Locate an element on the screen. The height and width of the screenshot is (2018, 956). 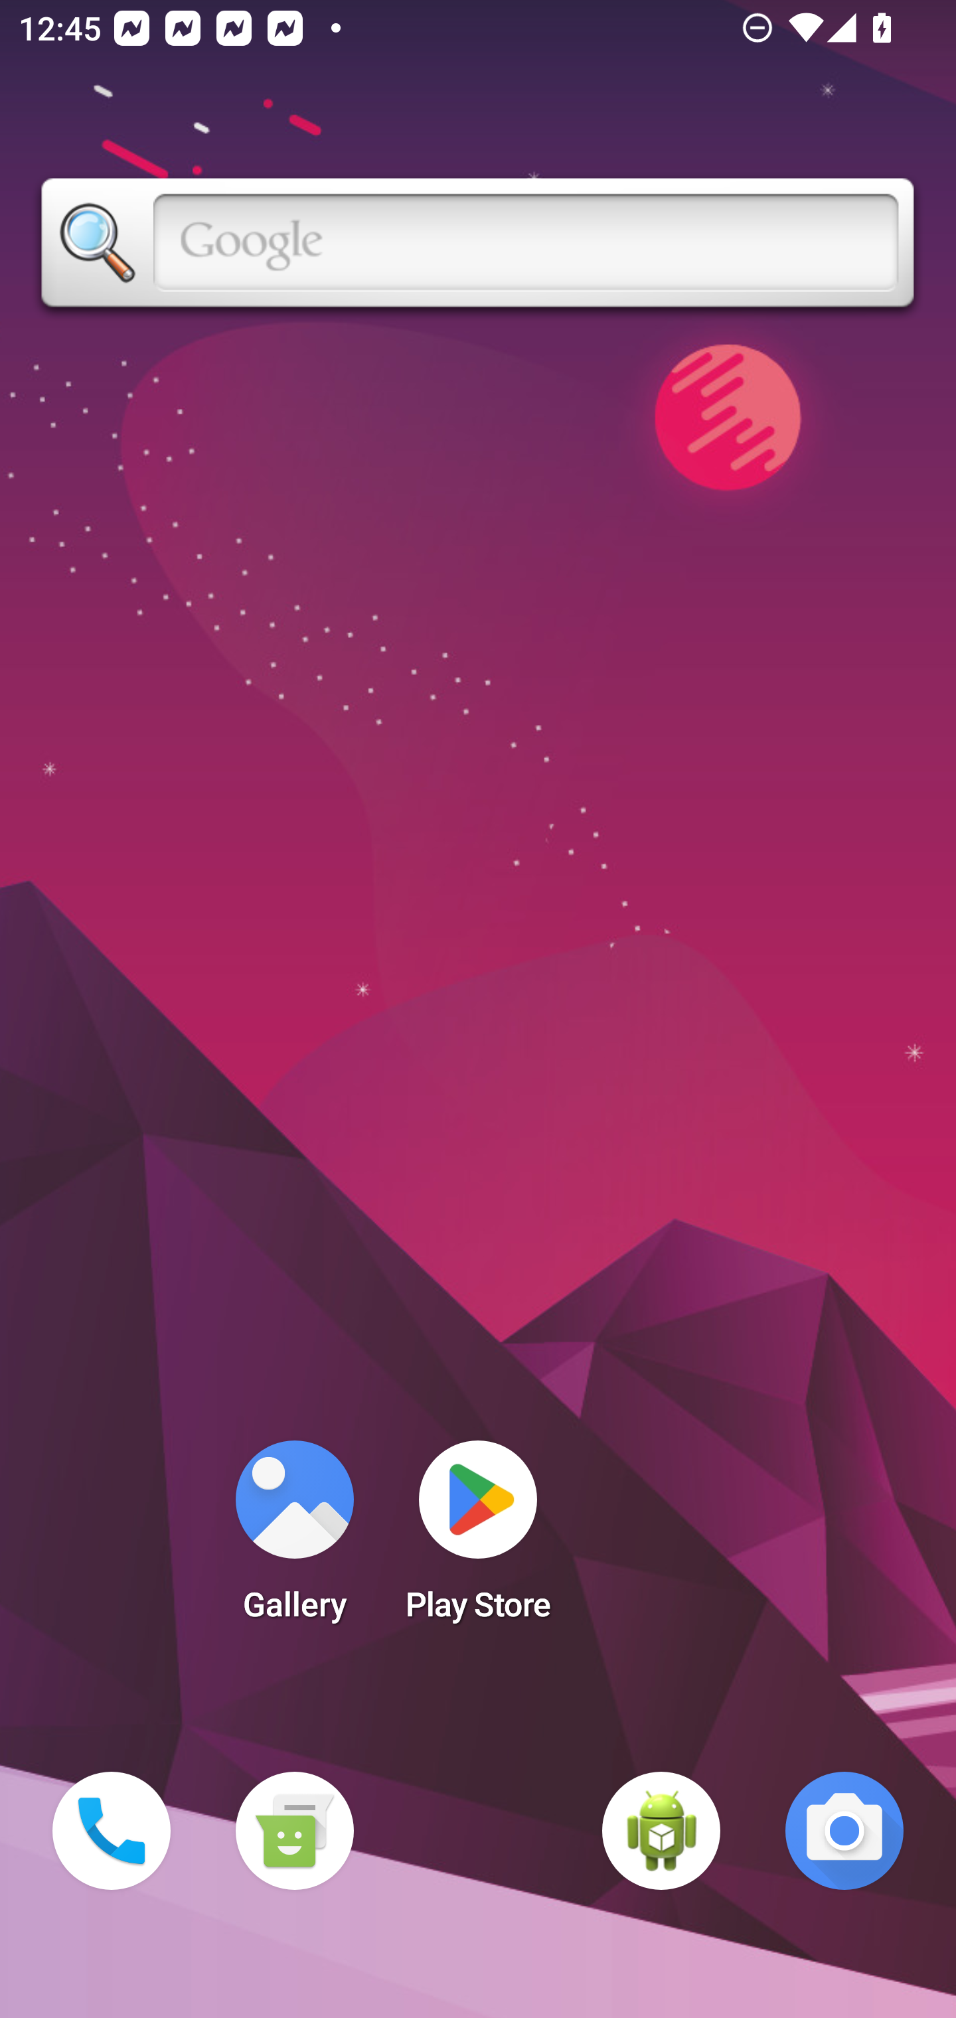
Play Store is located at coordinates (478, 1539).